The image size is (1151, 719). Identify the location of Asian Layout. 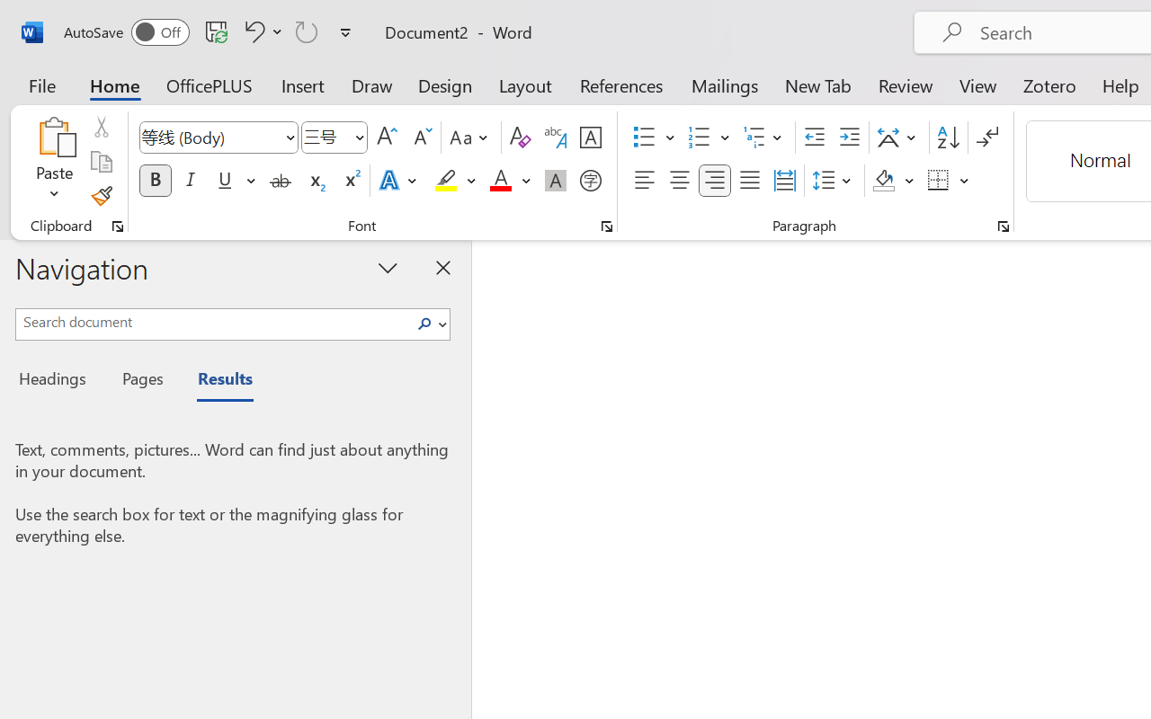
(899, 138).